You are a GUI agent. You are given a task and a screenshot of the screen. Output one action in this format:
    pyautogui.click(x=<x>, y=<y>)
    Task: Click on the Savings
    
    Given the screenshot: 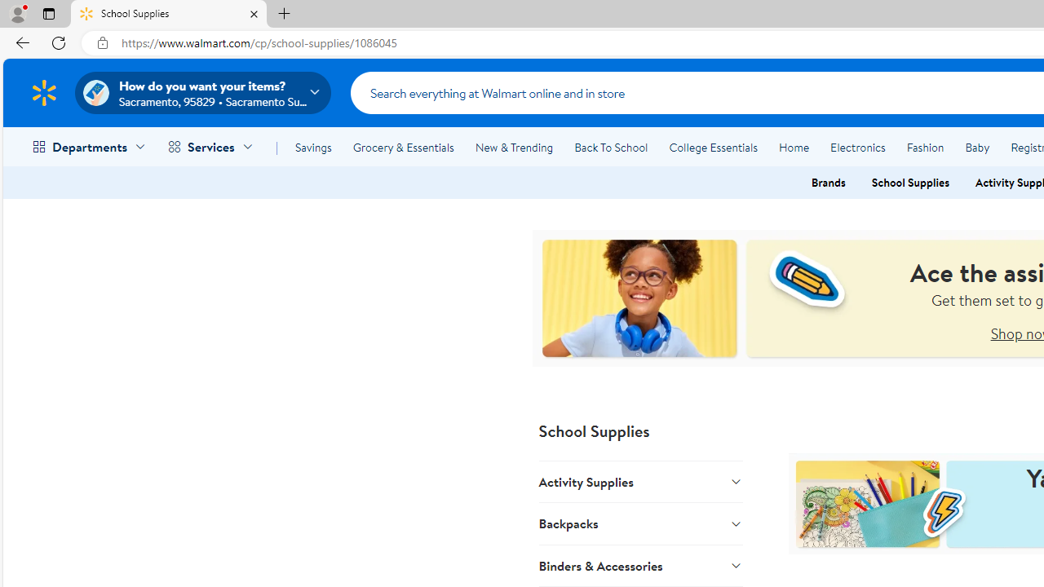 What is the action you would take?
    pyautogui.click(x=313, y=147)
    